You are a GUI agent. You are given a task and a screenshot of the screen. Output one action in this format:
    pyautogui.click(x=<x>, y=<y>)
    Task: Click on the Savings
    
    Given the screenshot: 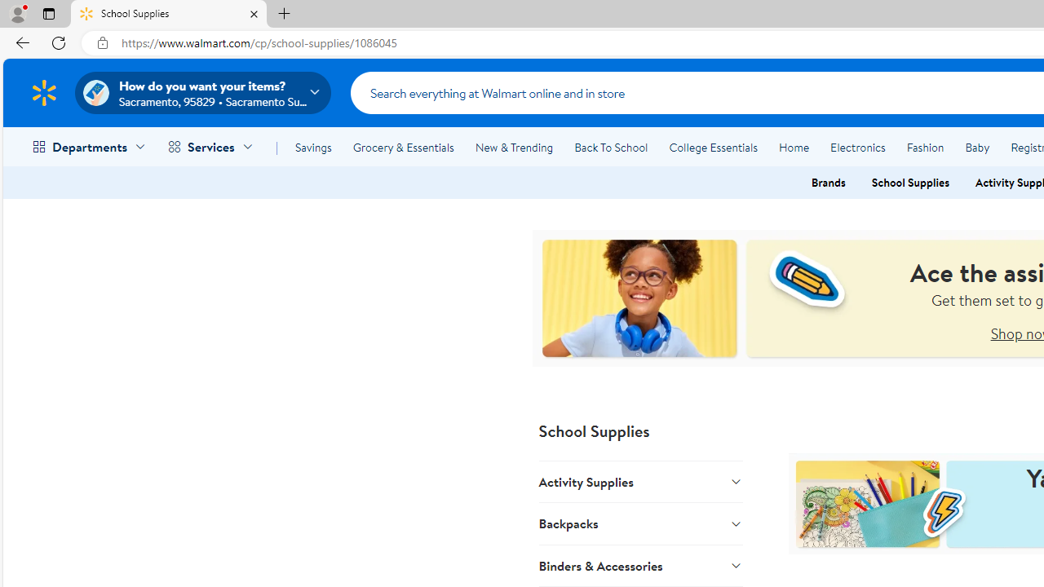 What is the action you would take?
    pyautogui.click(x=313, y=147)
    